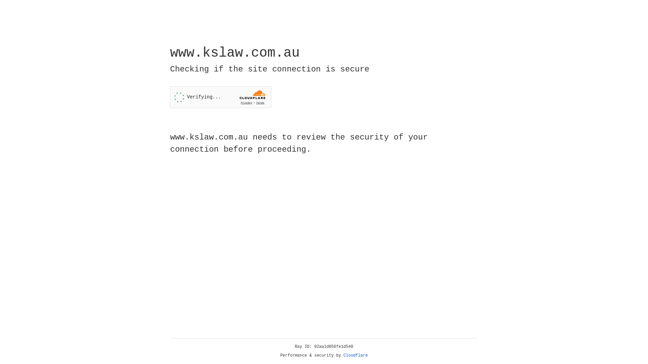 This screenshot has height=364, width=648. What do you see at coordinates (356, 356) in the screenshot?
I see `Cloudflare` at bounding box center [356, 356].